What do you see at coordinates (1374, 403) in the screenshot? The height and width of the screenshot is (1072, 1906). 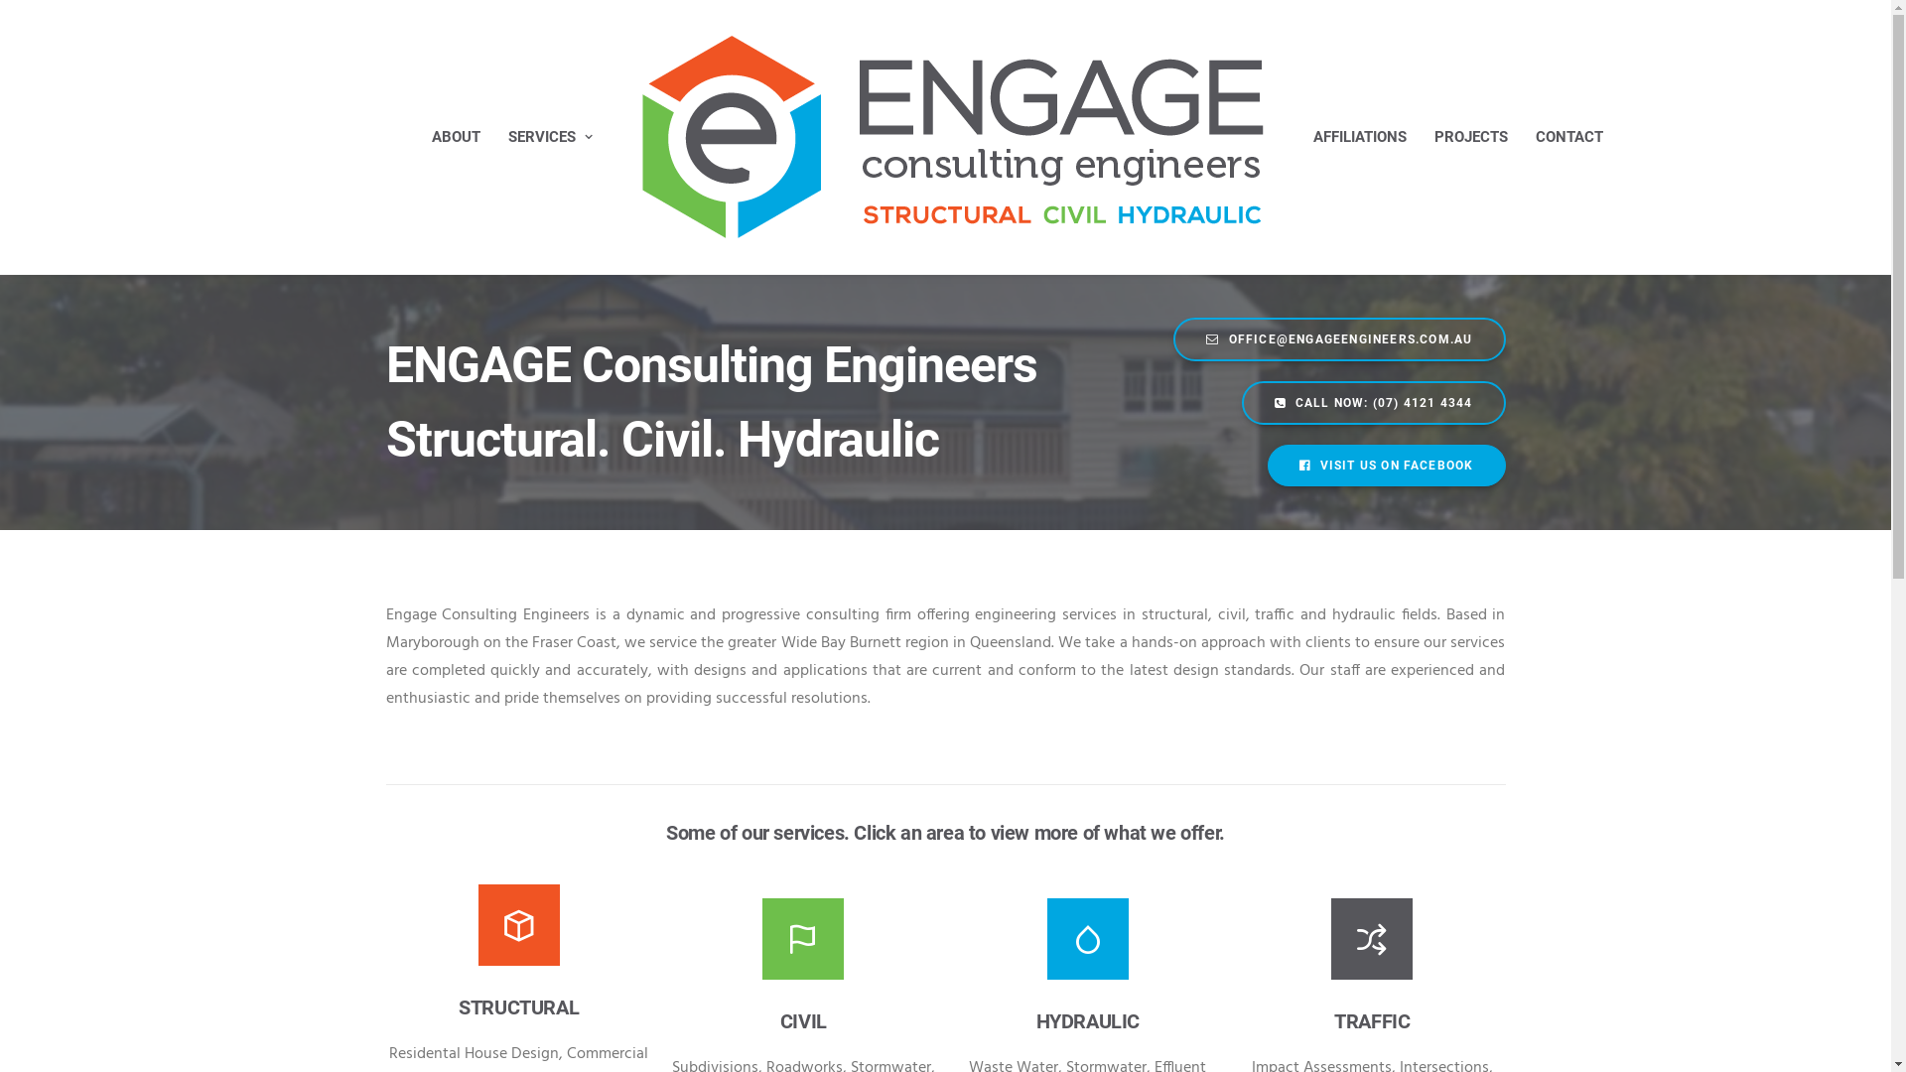 I see `CALL NOW: (07) 4121 4344` at bounding box center [1374, 403].